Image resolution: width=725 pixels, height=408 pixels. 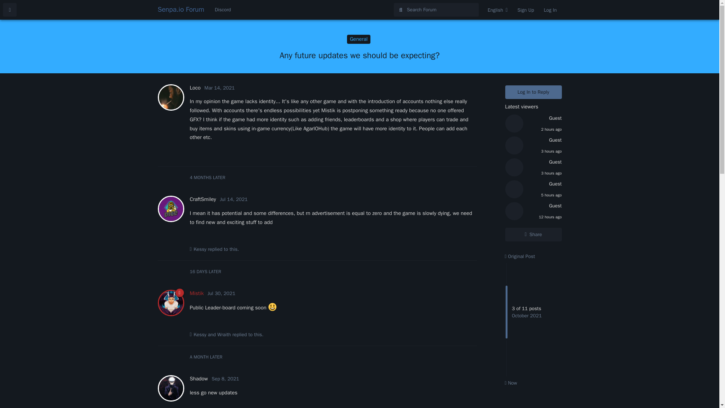 What do you see at coordinates (358, 39) in the screenshot?
I see `General Senpa.io Discussion here` at bounding box center [358, 39].